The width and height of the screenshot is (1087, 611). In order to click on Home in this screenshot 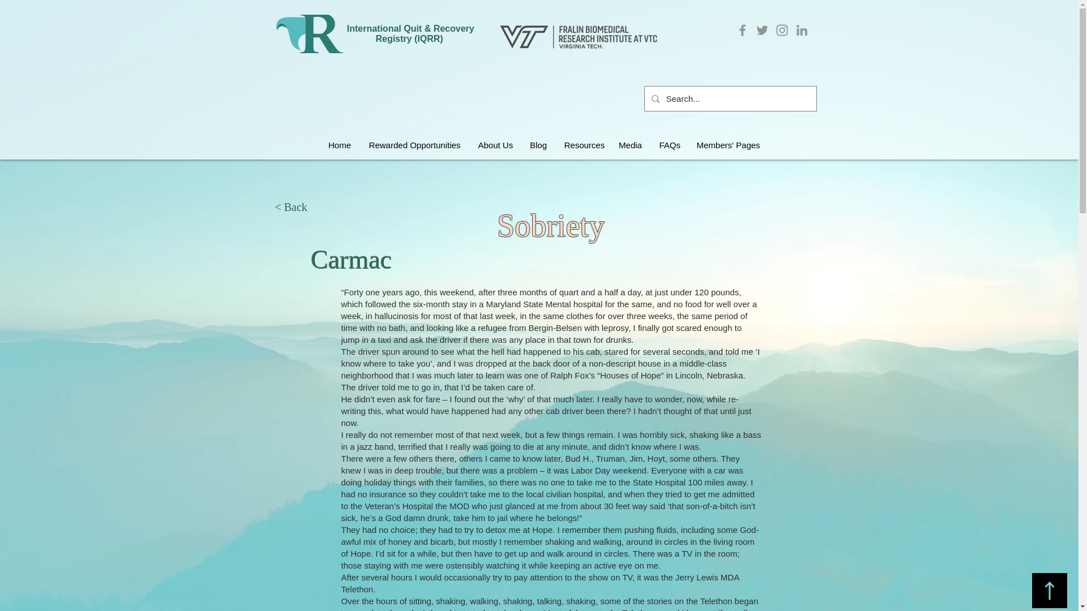, I will do `click(340, 145)`.